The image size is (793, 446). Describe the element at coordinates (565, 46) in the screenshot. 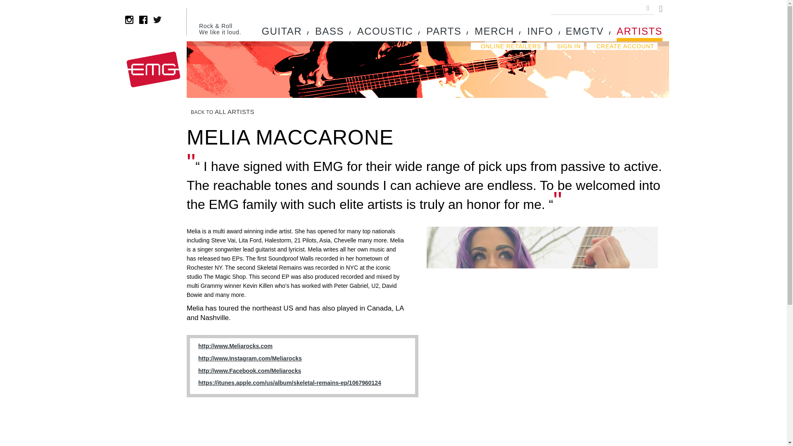

I see `SIGN IN` at that location.